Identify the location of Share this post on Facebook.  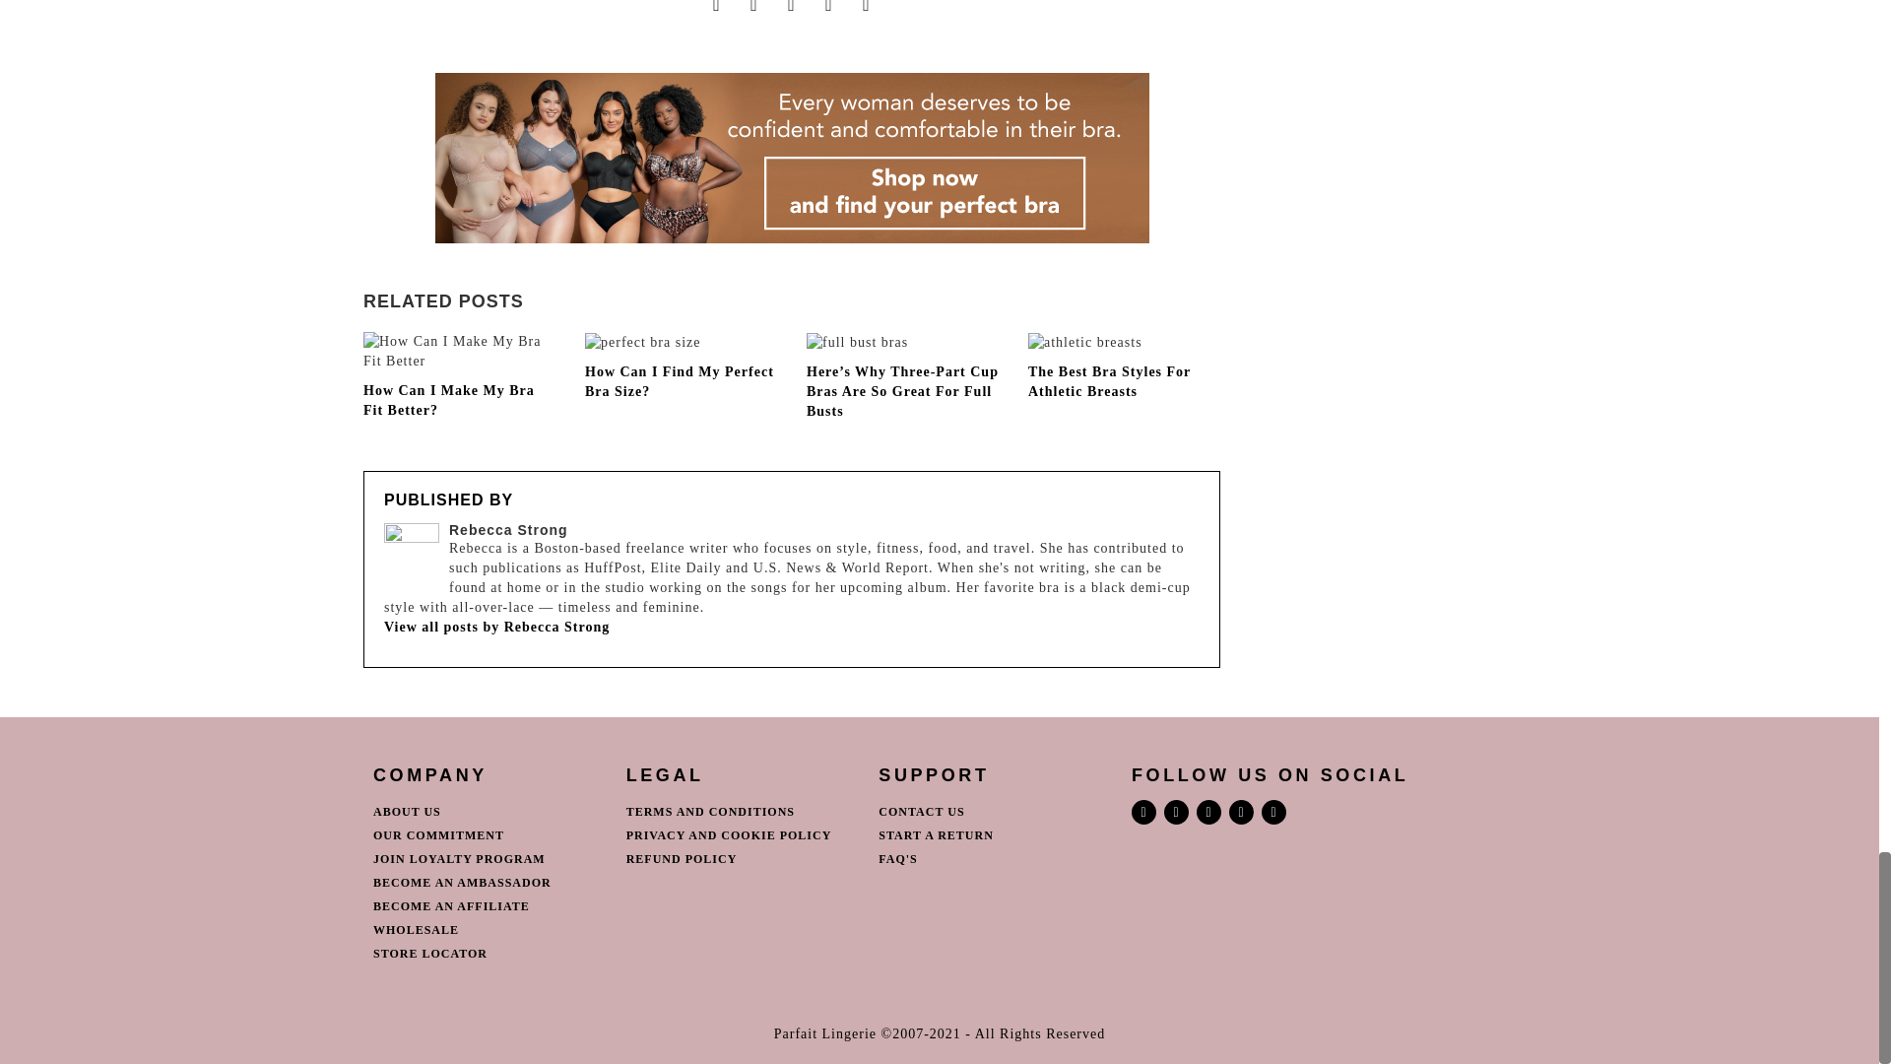
(717, 10).